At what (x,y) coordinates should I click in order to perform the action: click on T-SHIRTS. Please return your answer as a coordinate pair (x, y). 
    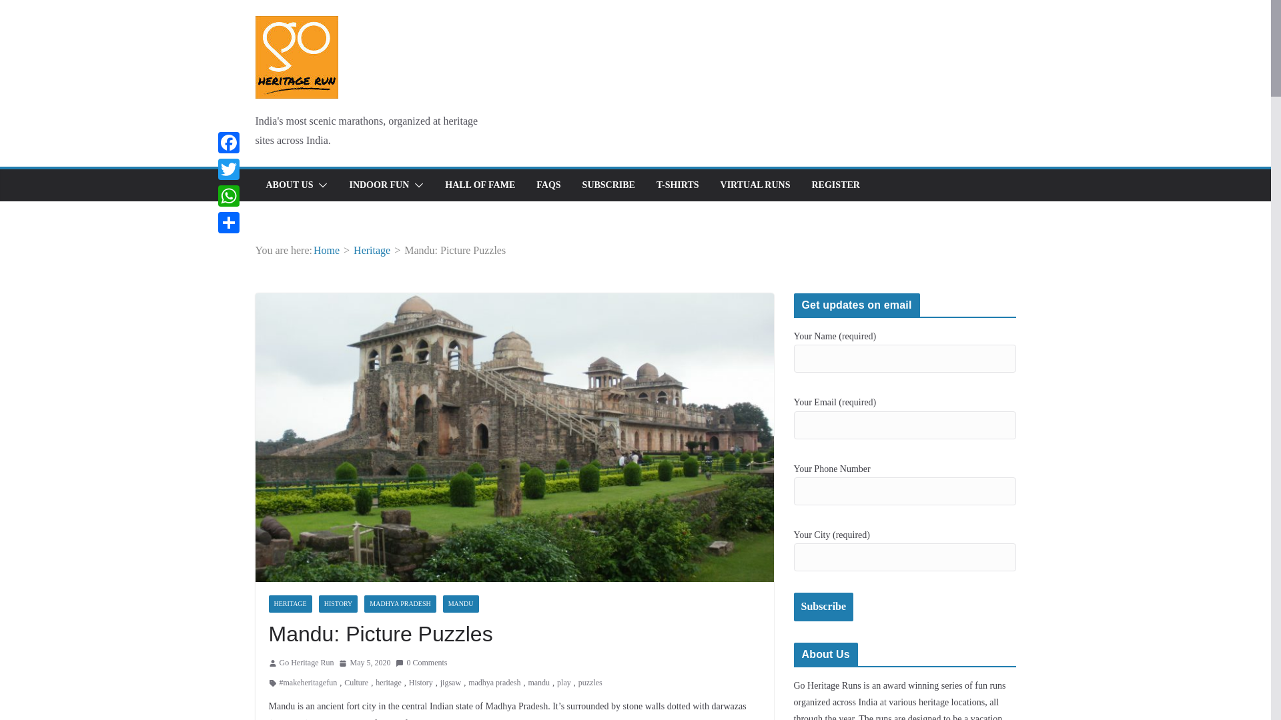
    Looking at the image, I should click on (678, 185).